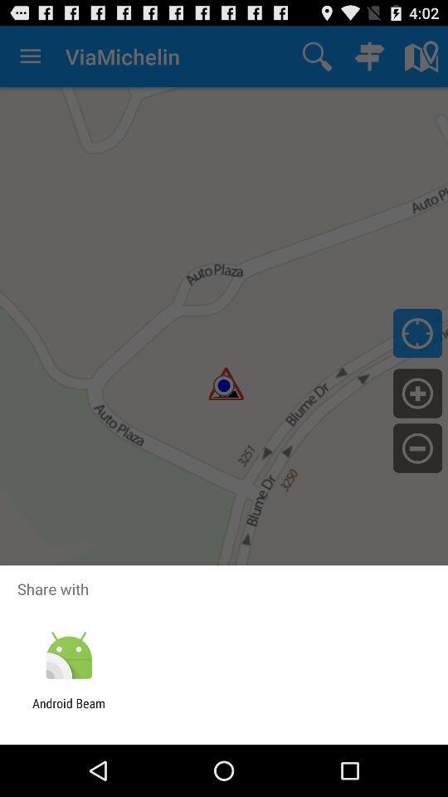  What do you see at coordinates (69, 711) in the screenshot?
I see `jump until android beam` at bounding box center [69, 711].